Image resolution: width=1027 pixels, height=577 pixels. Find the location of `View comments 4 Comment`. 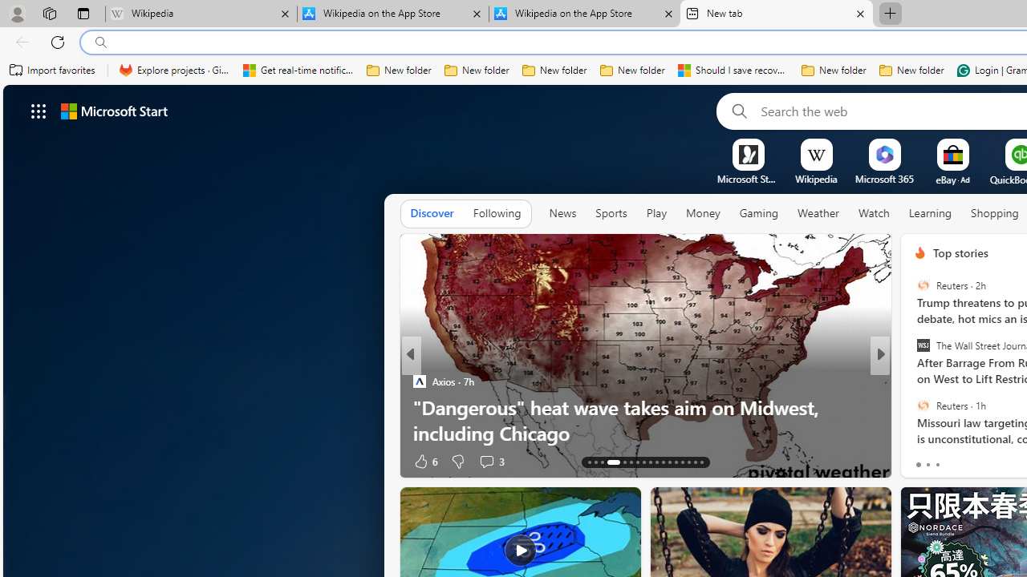

View comments 4 Comment is located at coordinates (990, 462).